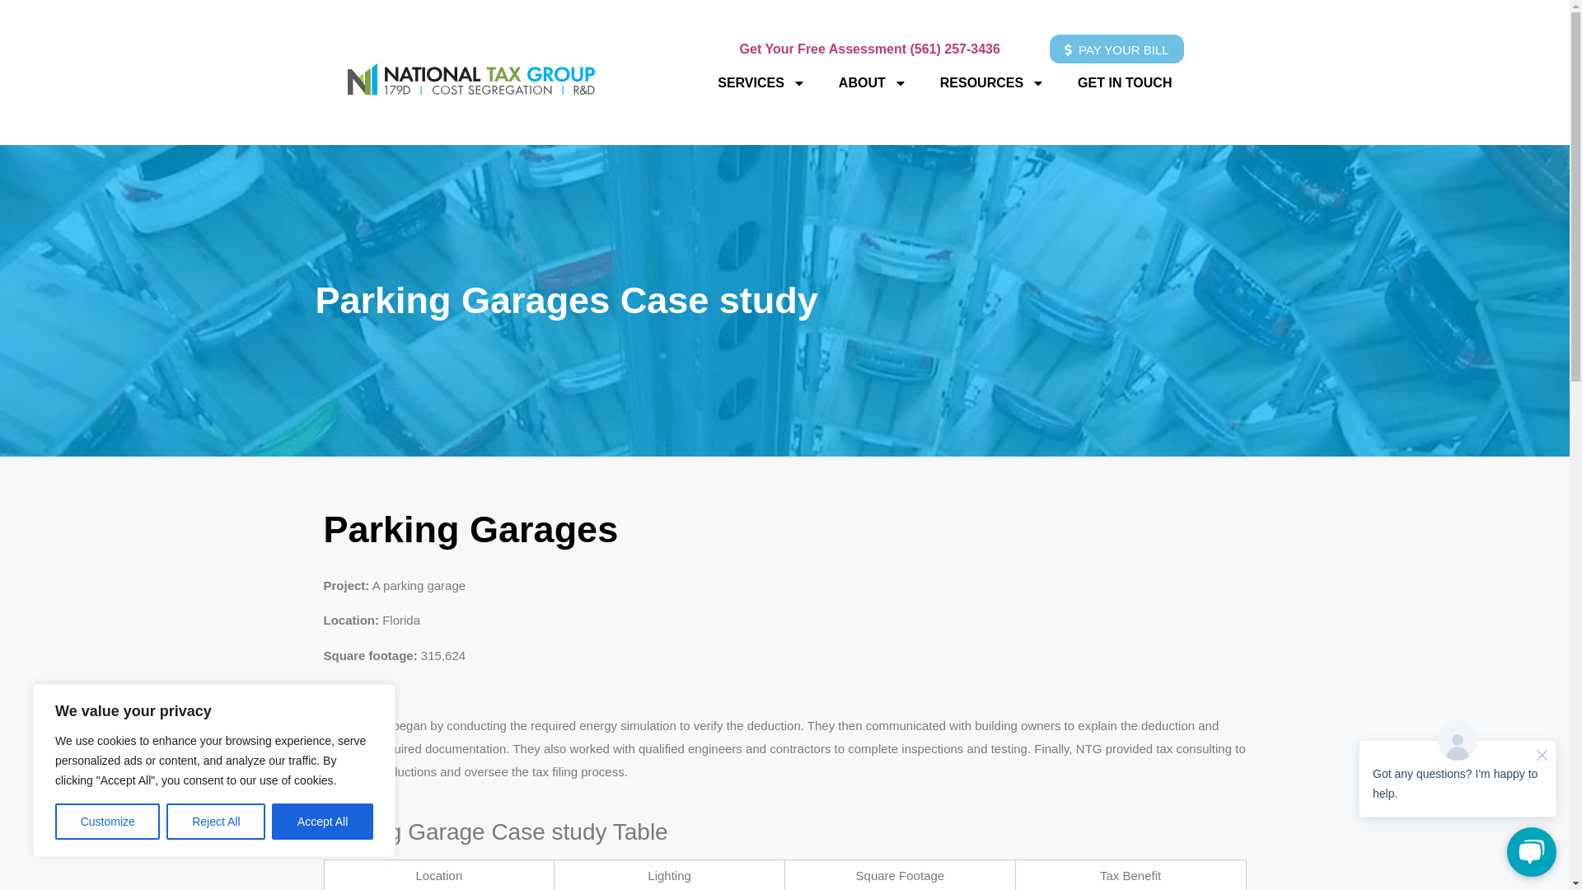  I want to click on Accept All, so click(323, 822).